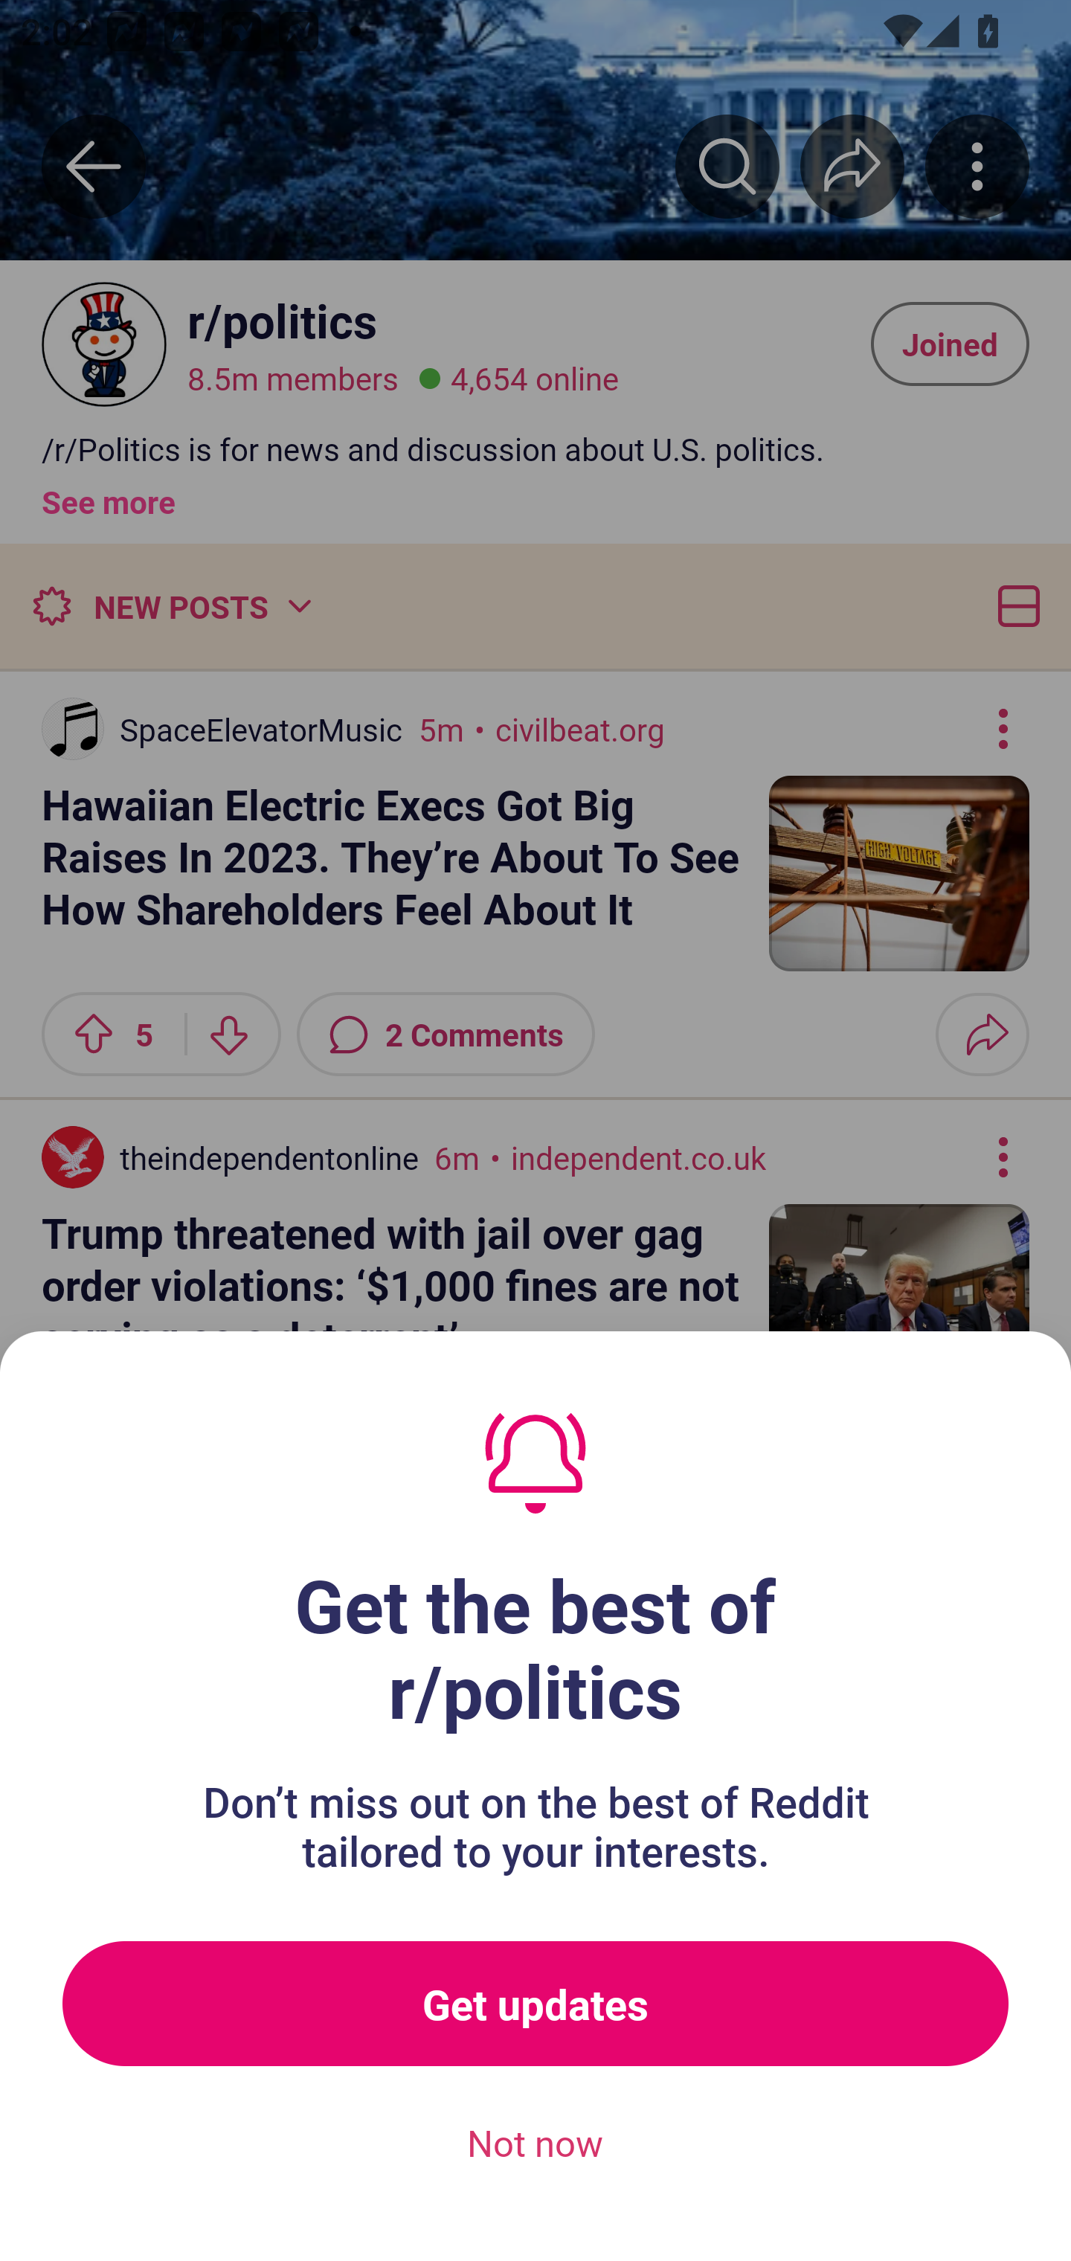  Describe the element at coordinates (535, 2004) in the screenshot. I see `Get updates` at that location.